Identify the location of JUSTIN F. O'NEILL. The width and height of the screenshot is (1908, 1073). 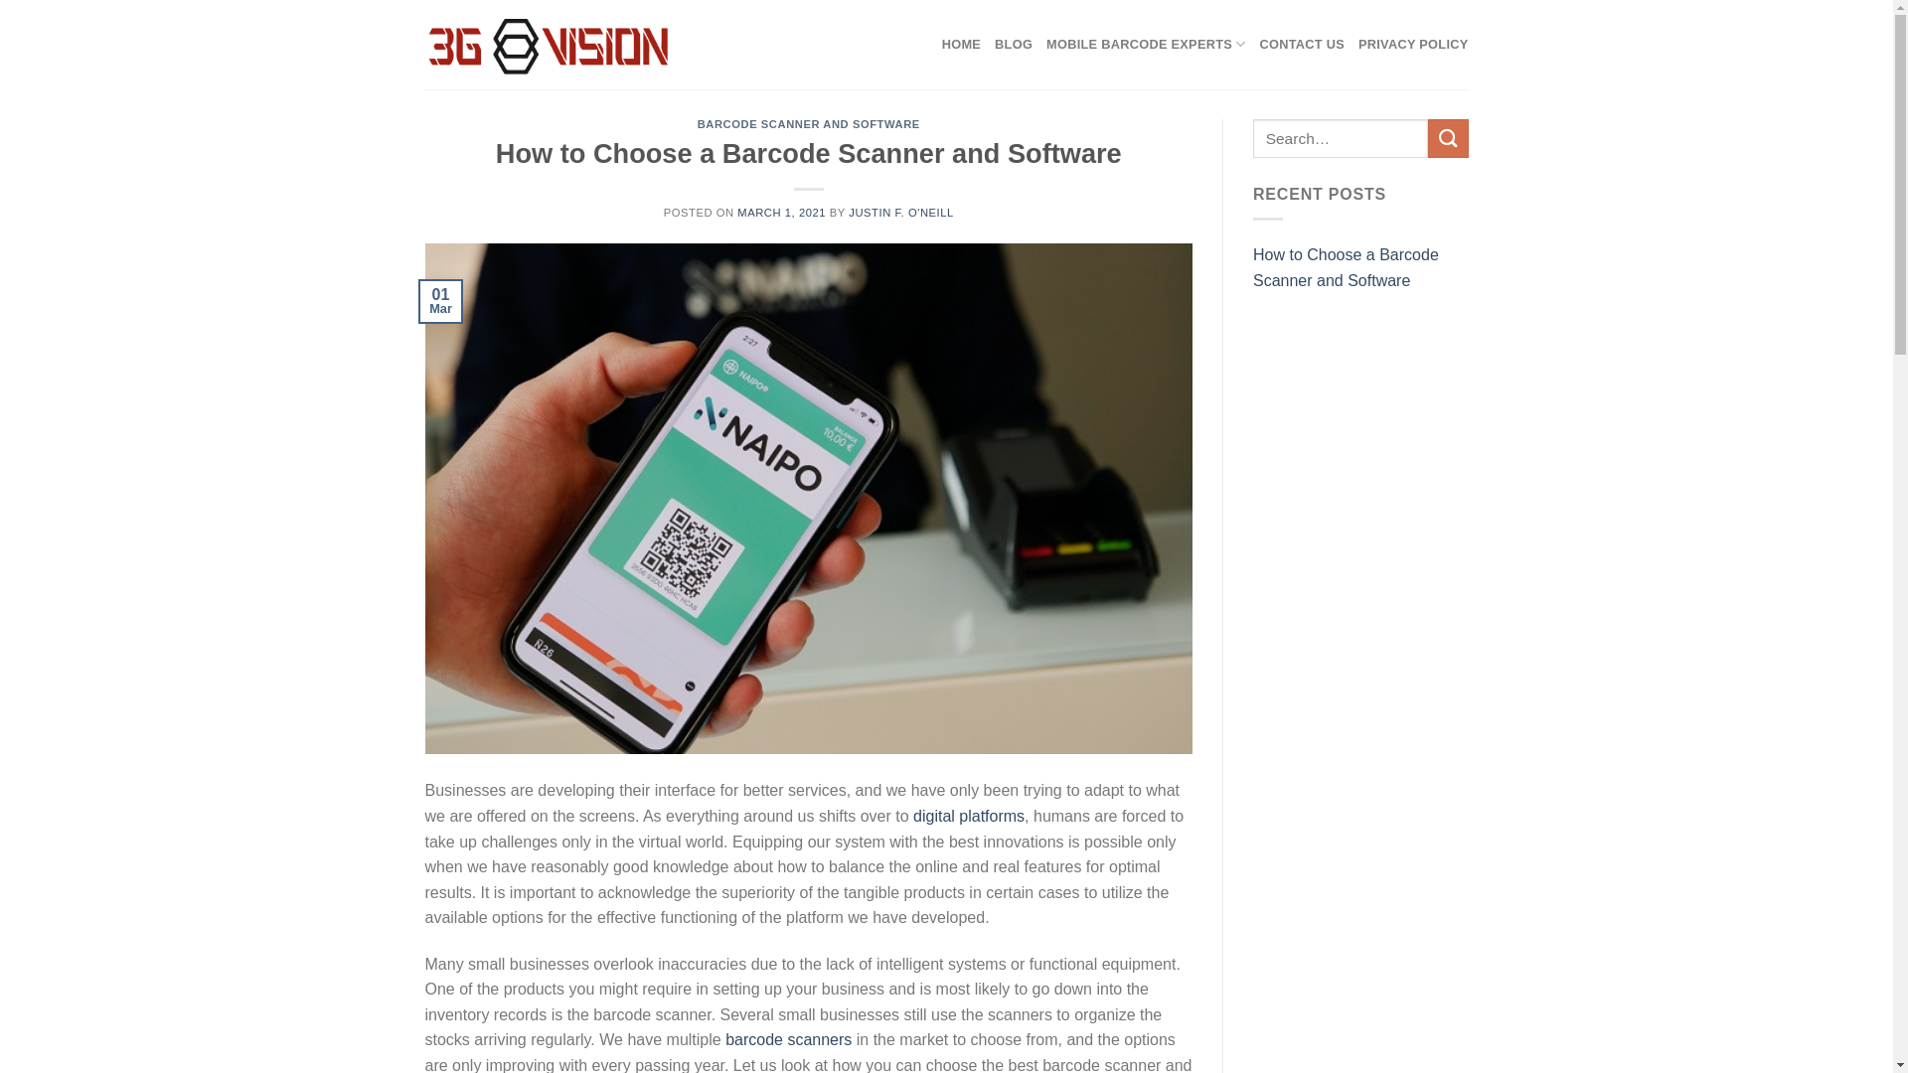
(901, 213).